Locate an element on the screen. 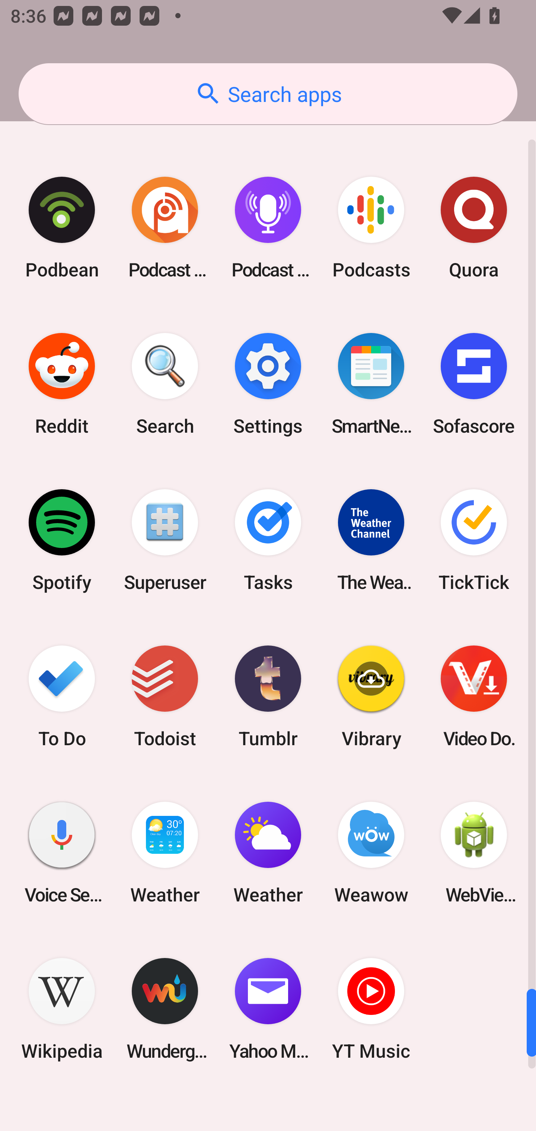  Quora is located at coordinates (474, 227).